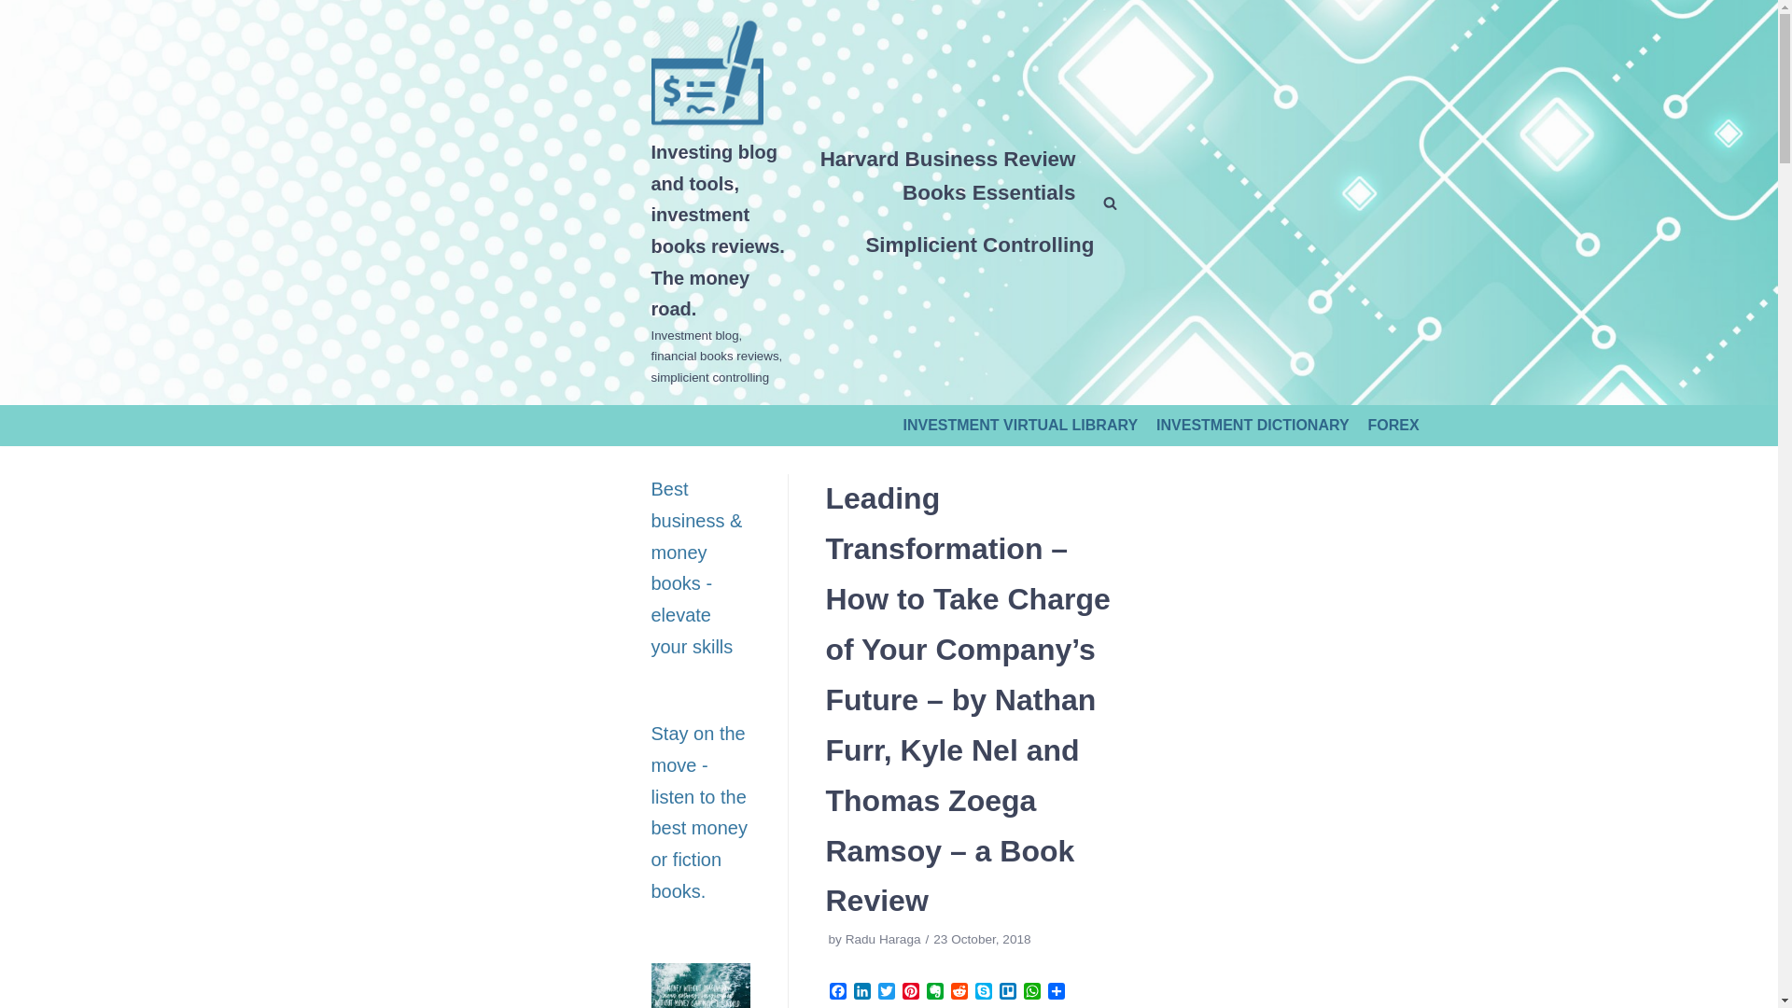 This screenshot has height=1008, width=1792. I want to click on FOREX, so click(1393, 426).